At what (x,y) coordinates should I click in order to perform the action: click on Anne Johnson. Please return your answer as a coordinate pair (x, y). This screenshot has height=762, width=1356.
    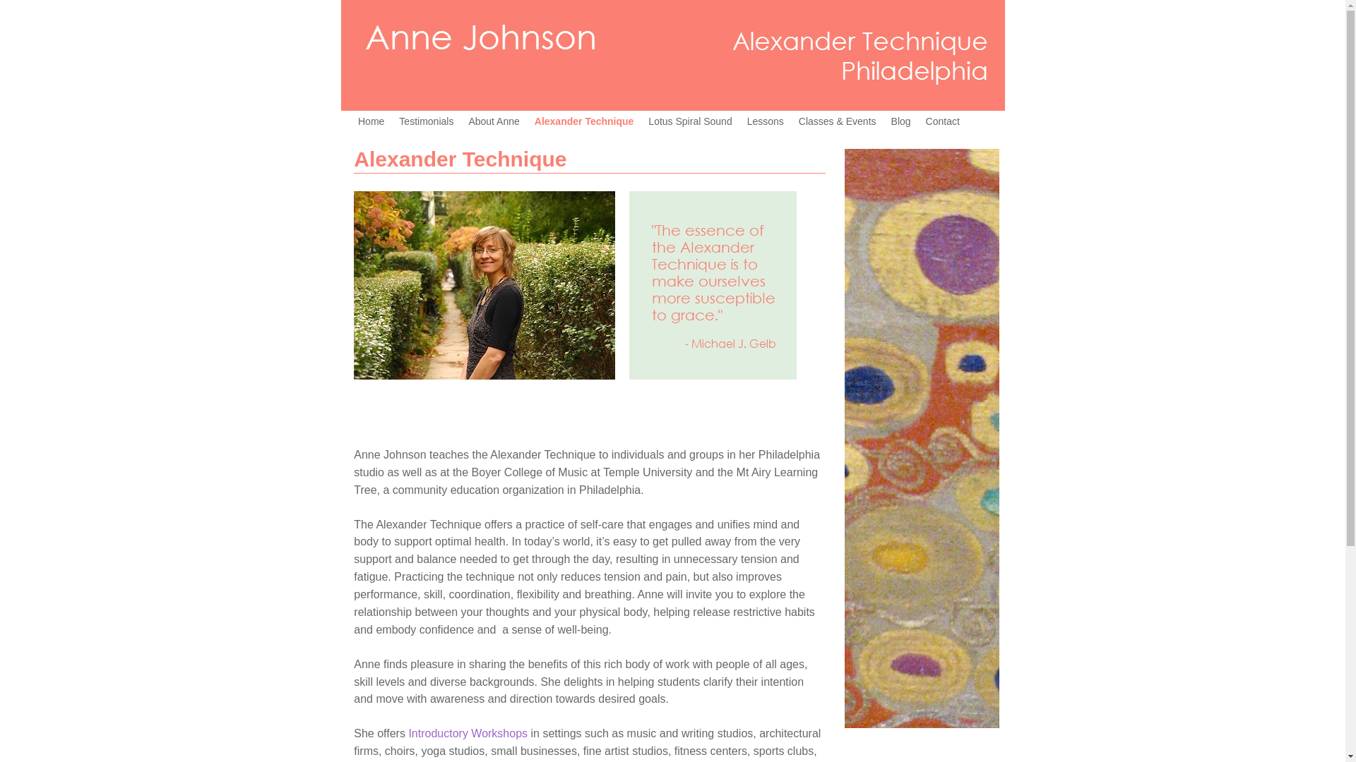
    Looking at the image, I should click on (484, 285).